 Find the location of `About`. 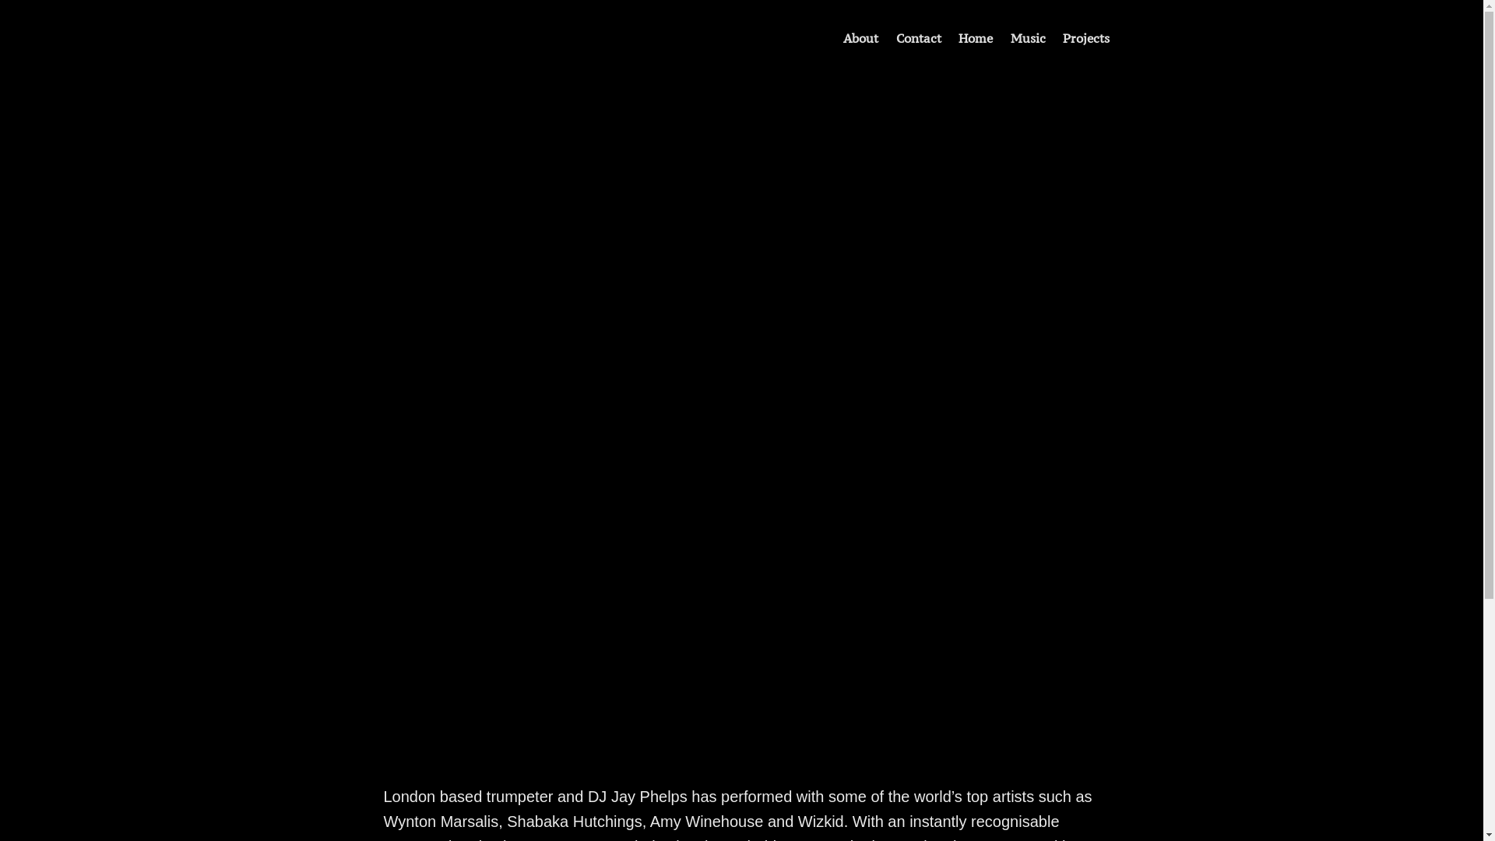

About is located at coordinates (861, 37).